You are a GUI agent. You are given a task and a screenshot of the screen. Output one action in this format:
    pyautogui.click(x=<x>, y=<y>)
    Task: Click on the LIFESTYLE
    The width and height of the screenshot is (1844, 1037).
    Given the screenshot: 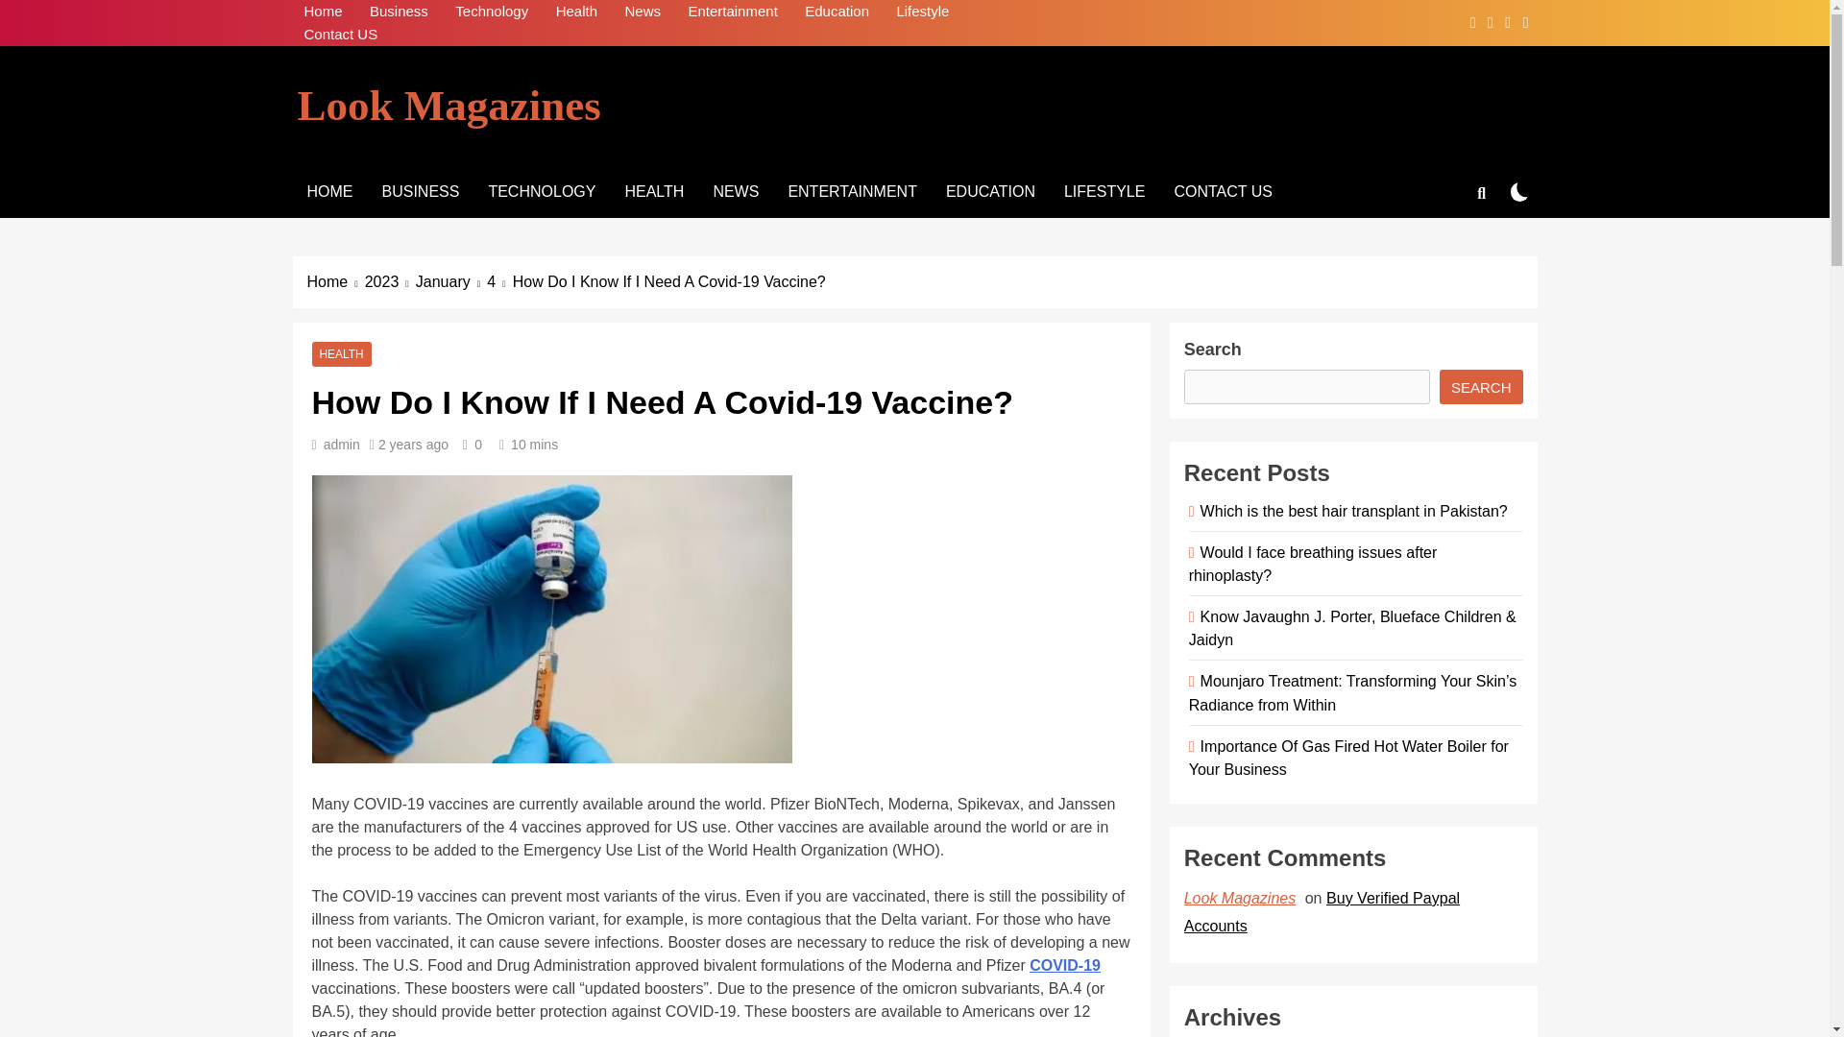 What is the action you would take?
    pyautogui.click(x=1104, y=191)
    